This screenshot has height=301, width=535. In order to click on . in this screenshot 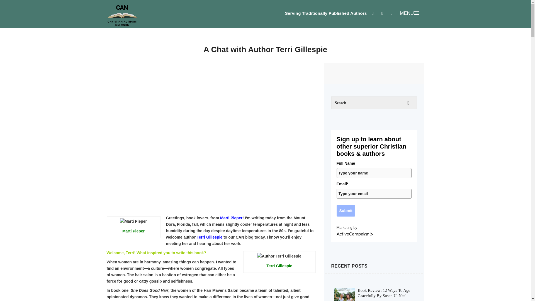, I will do `click(418, 225)`.